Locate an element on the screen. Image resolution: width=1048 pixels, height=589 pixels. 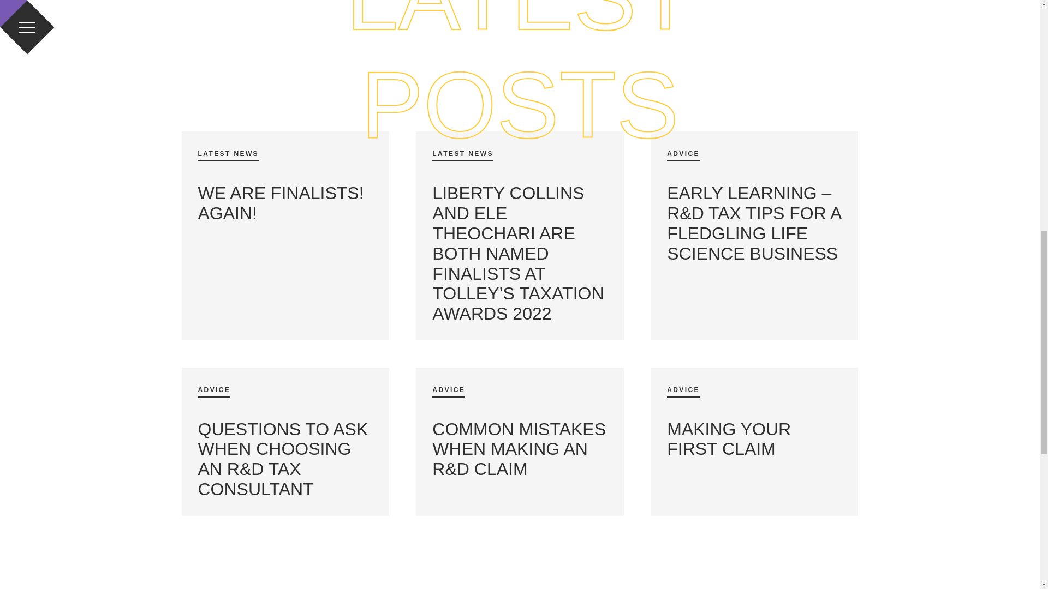
ADVICE is located at coordinates (214, 392).